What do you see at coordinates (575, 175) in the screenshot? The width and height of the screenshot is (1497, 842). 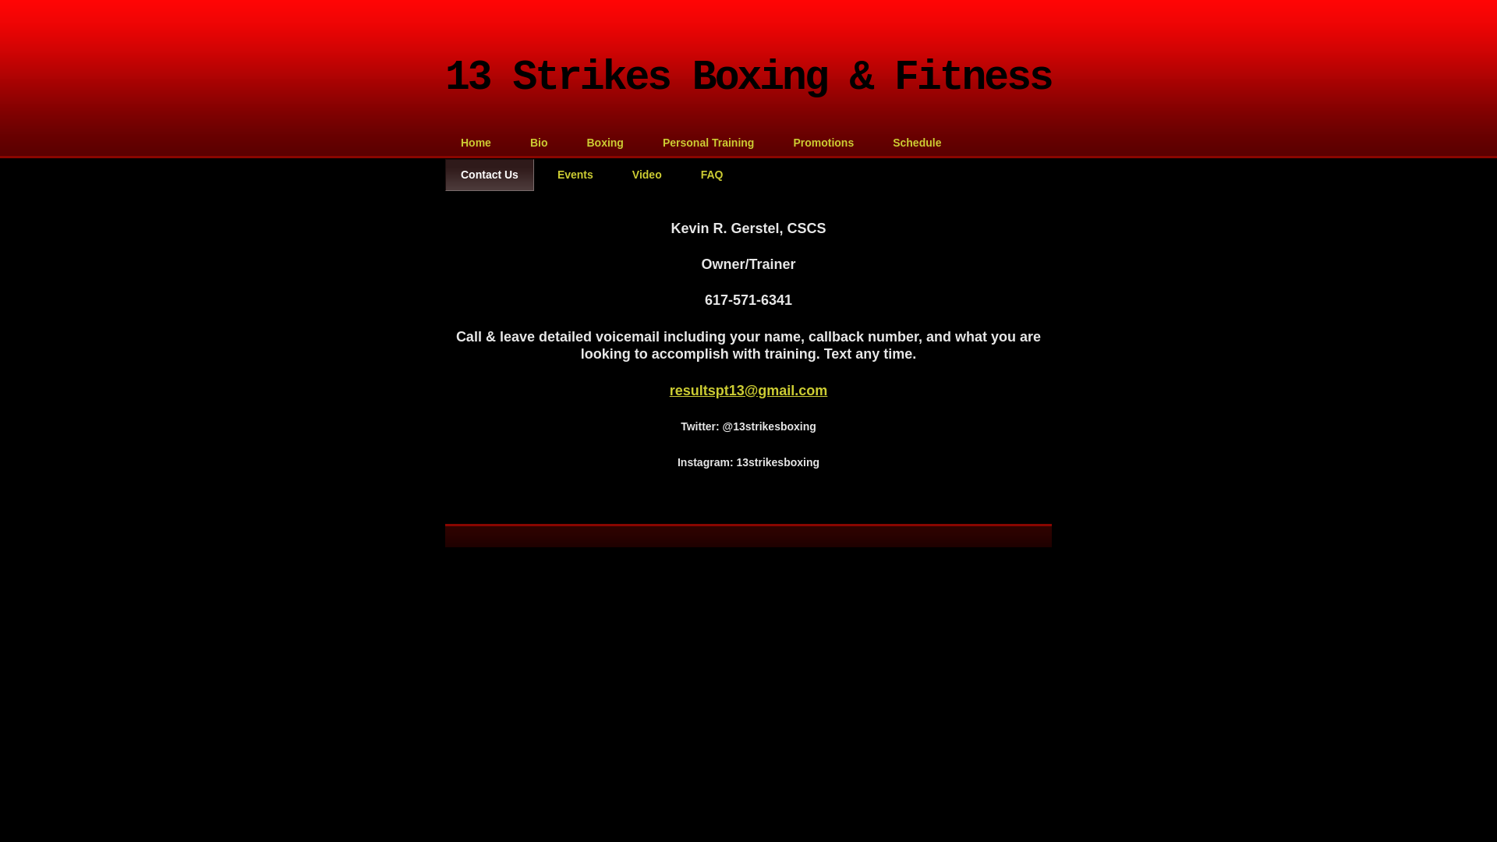 I see `Events` at bounding box center [575, 175].